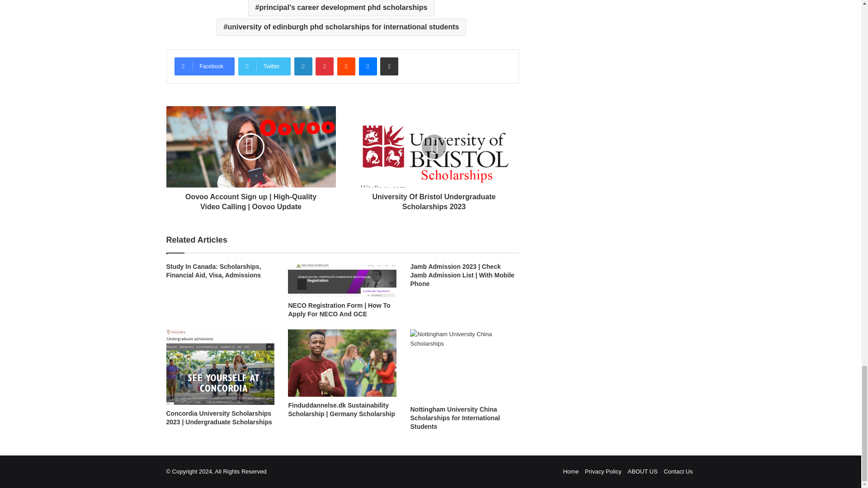  I want to click on LinkedIn, so click(303, 66).